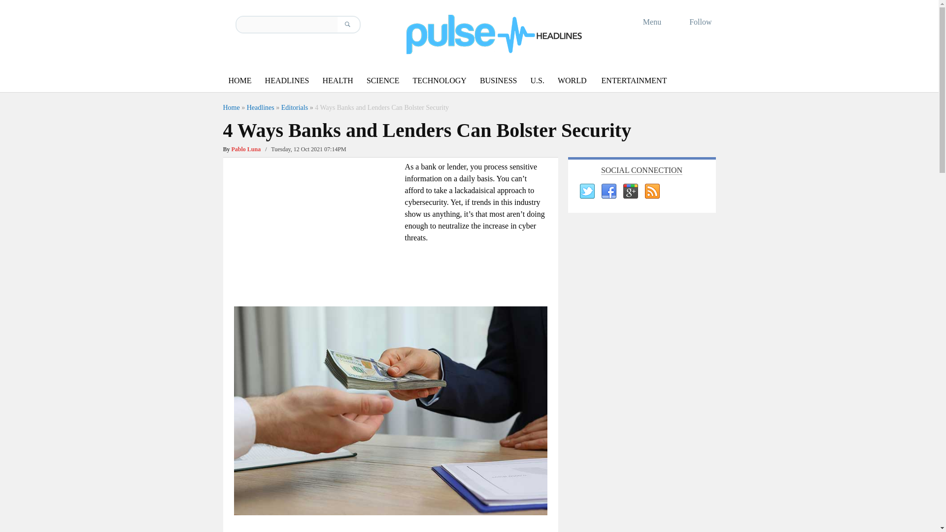 The height and width of the screenshot is (532, 946). Describe the element at coordinates (231, 107) in the screenshot. I see `Home` at that location.